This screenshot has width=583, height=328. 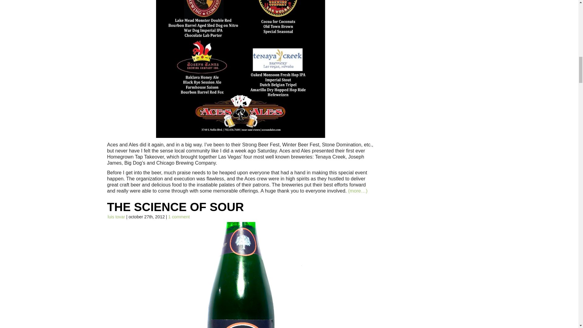 I want to click on THE SCIENCE OF SOUR, so click(x=175, y=207).